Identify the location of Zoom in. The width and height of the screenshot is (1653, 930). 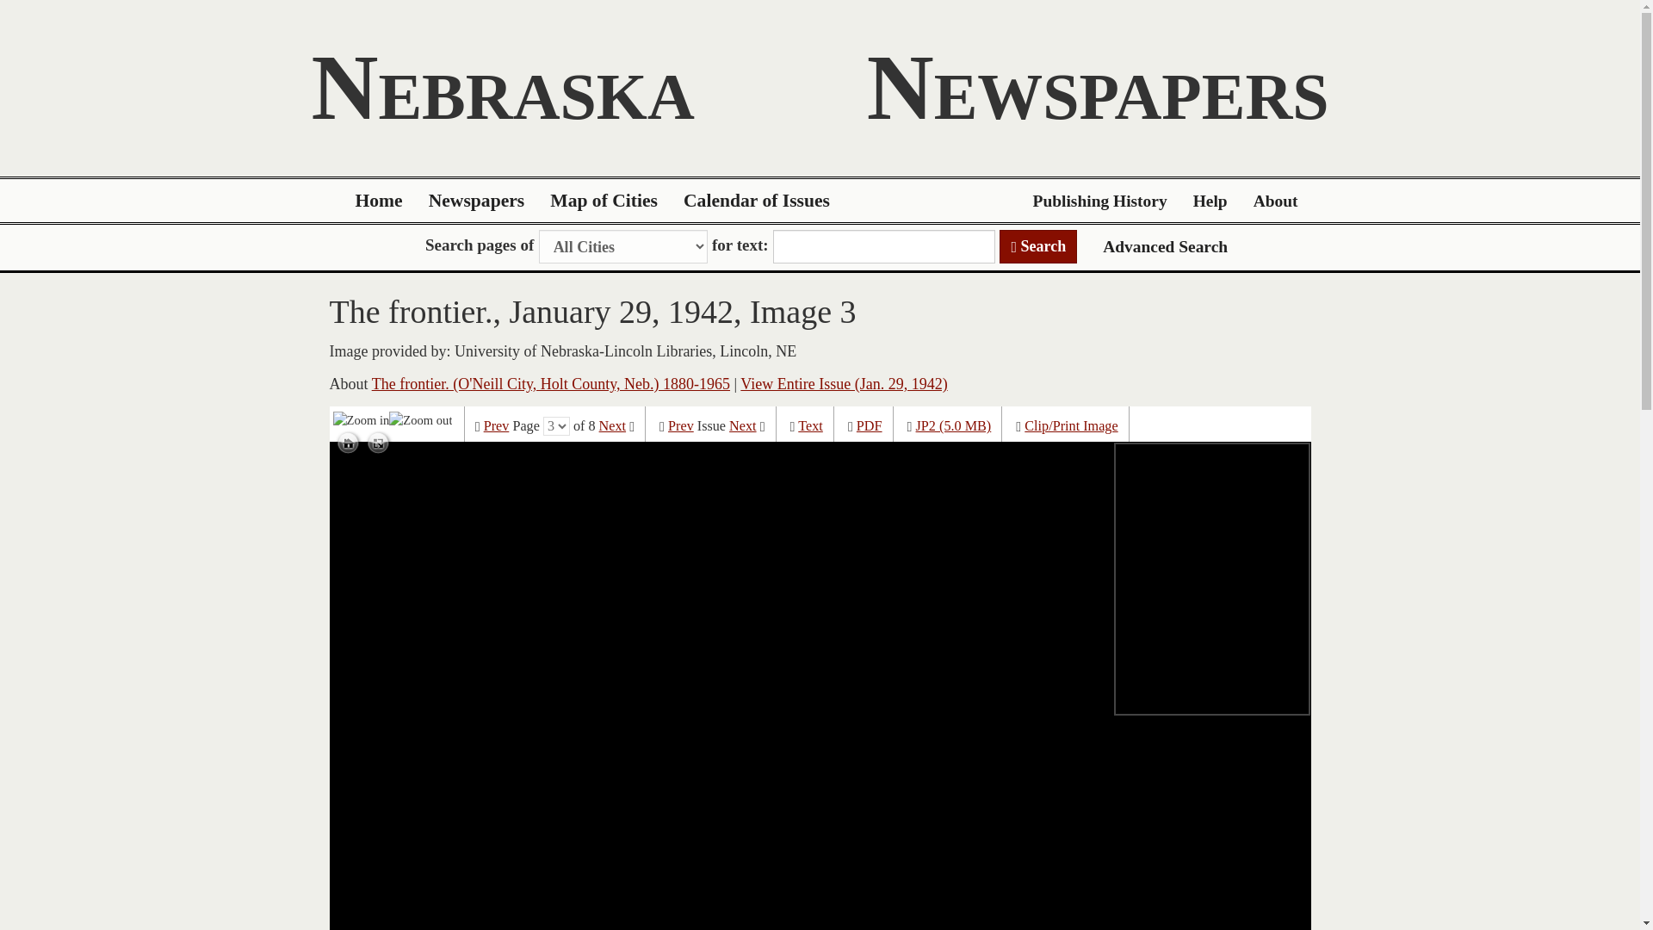
(362, 418).